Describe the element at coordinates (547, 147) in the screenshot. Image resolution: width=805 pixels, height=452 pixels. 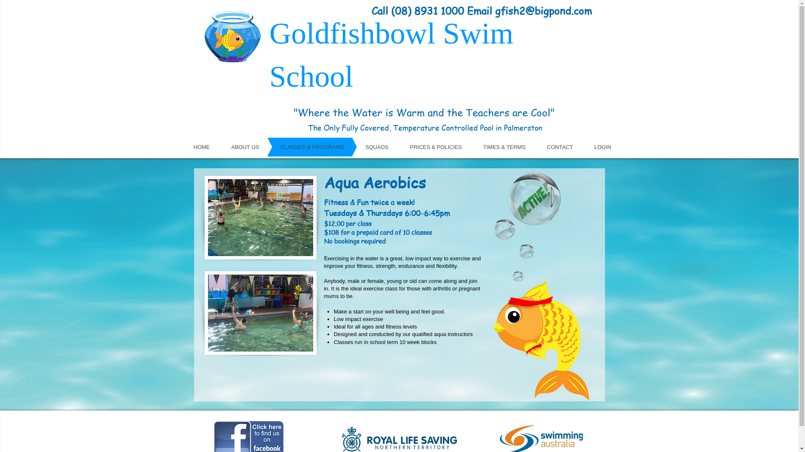
I see `CONTACT` at that location.